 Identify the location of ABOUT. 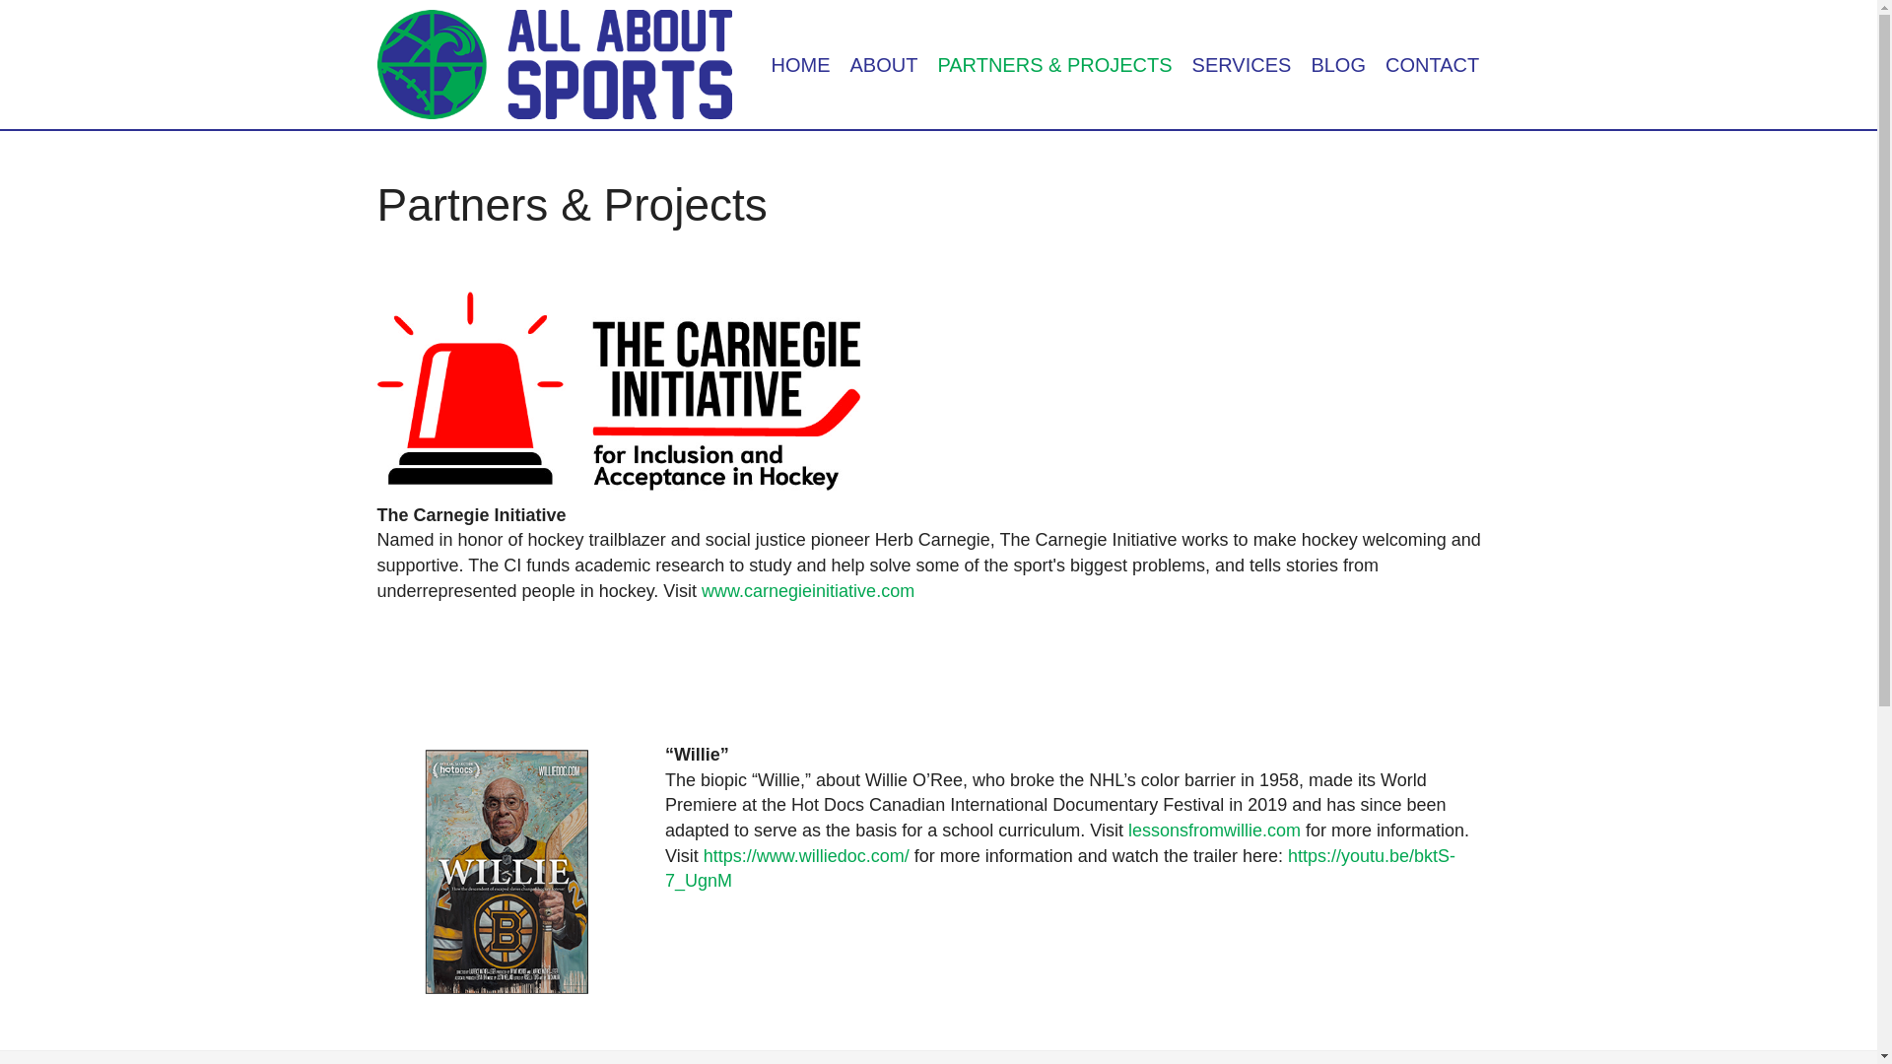
(883, 65).